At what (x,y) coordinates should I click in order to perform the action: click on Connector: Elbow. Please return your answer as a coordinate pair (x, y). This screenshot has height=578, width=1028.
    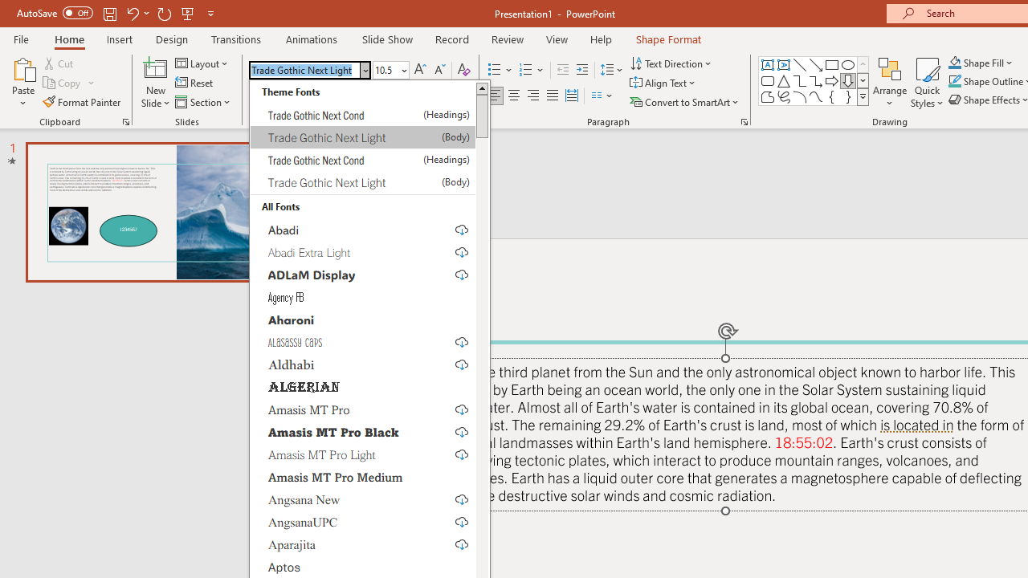
    Looking at the image, I should click on (800, 80).